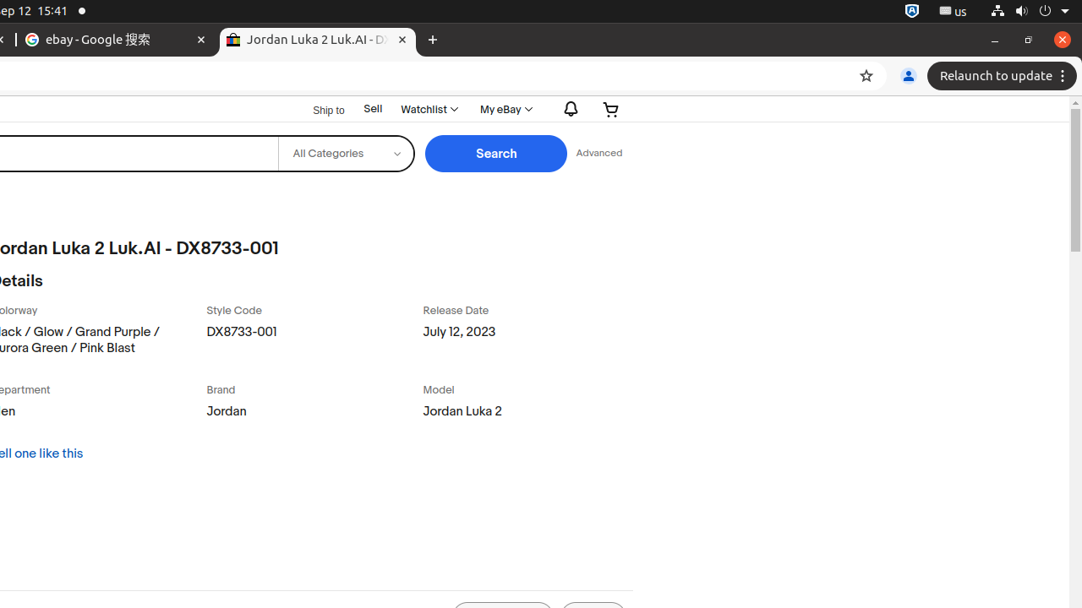 Image resolution: width=1082 pixels, height=608 pixels. I want to click on Jordan Luka 2 Luk.AI - DX8733-001 | eBay, so click(318, 41).